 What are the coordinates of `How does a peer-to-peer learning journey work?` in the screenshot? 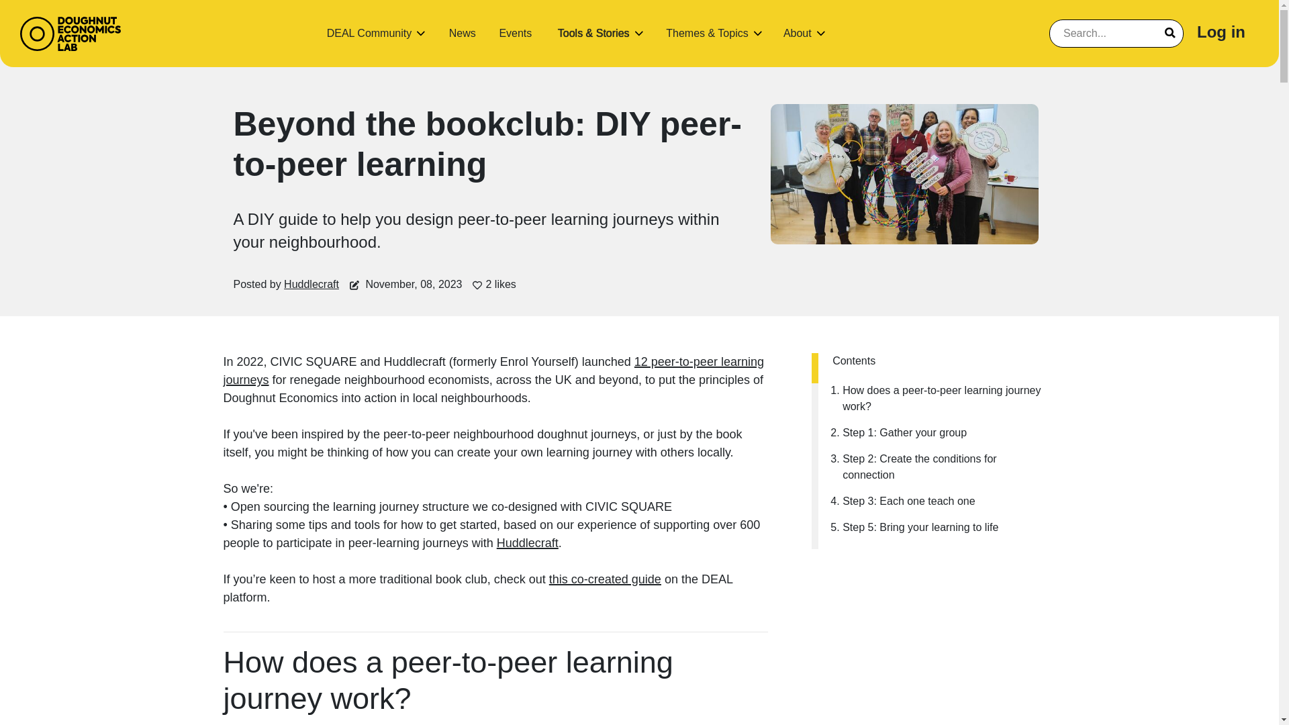 It's located at (942, 399).